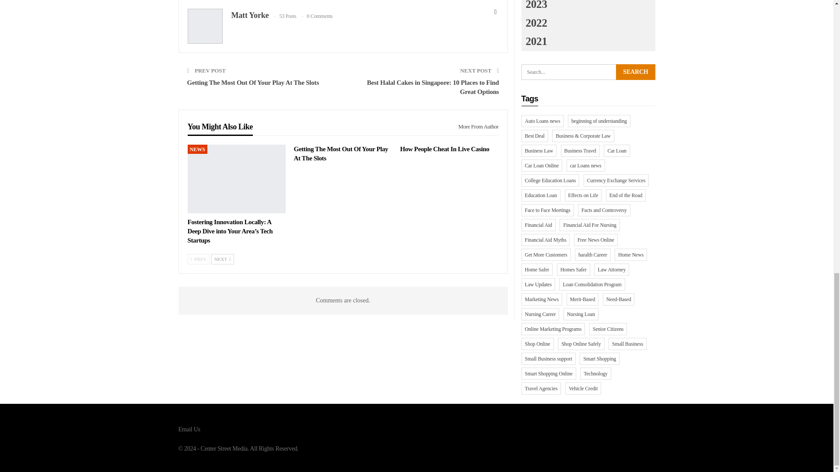  I want to click on Matt Yorke, so click(250, 15).